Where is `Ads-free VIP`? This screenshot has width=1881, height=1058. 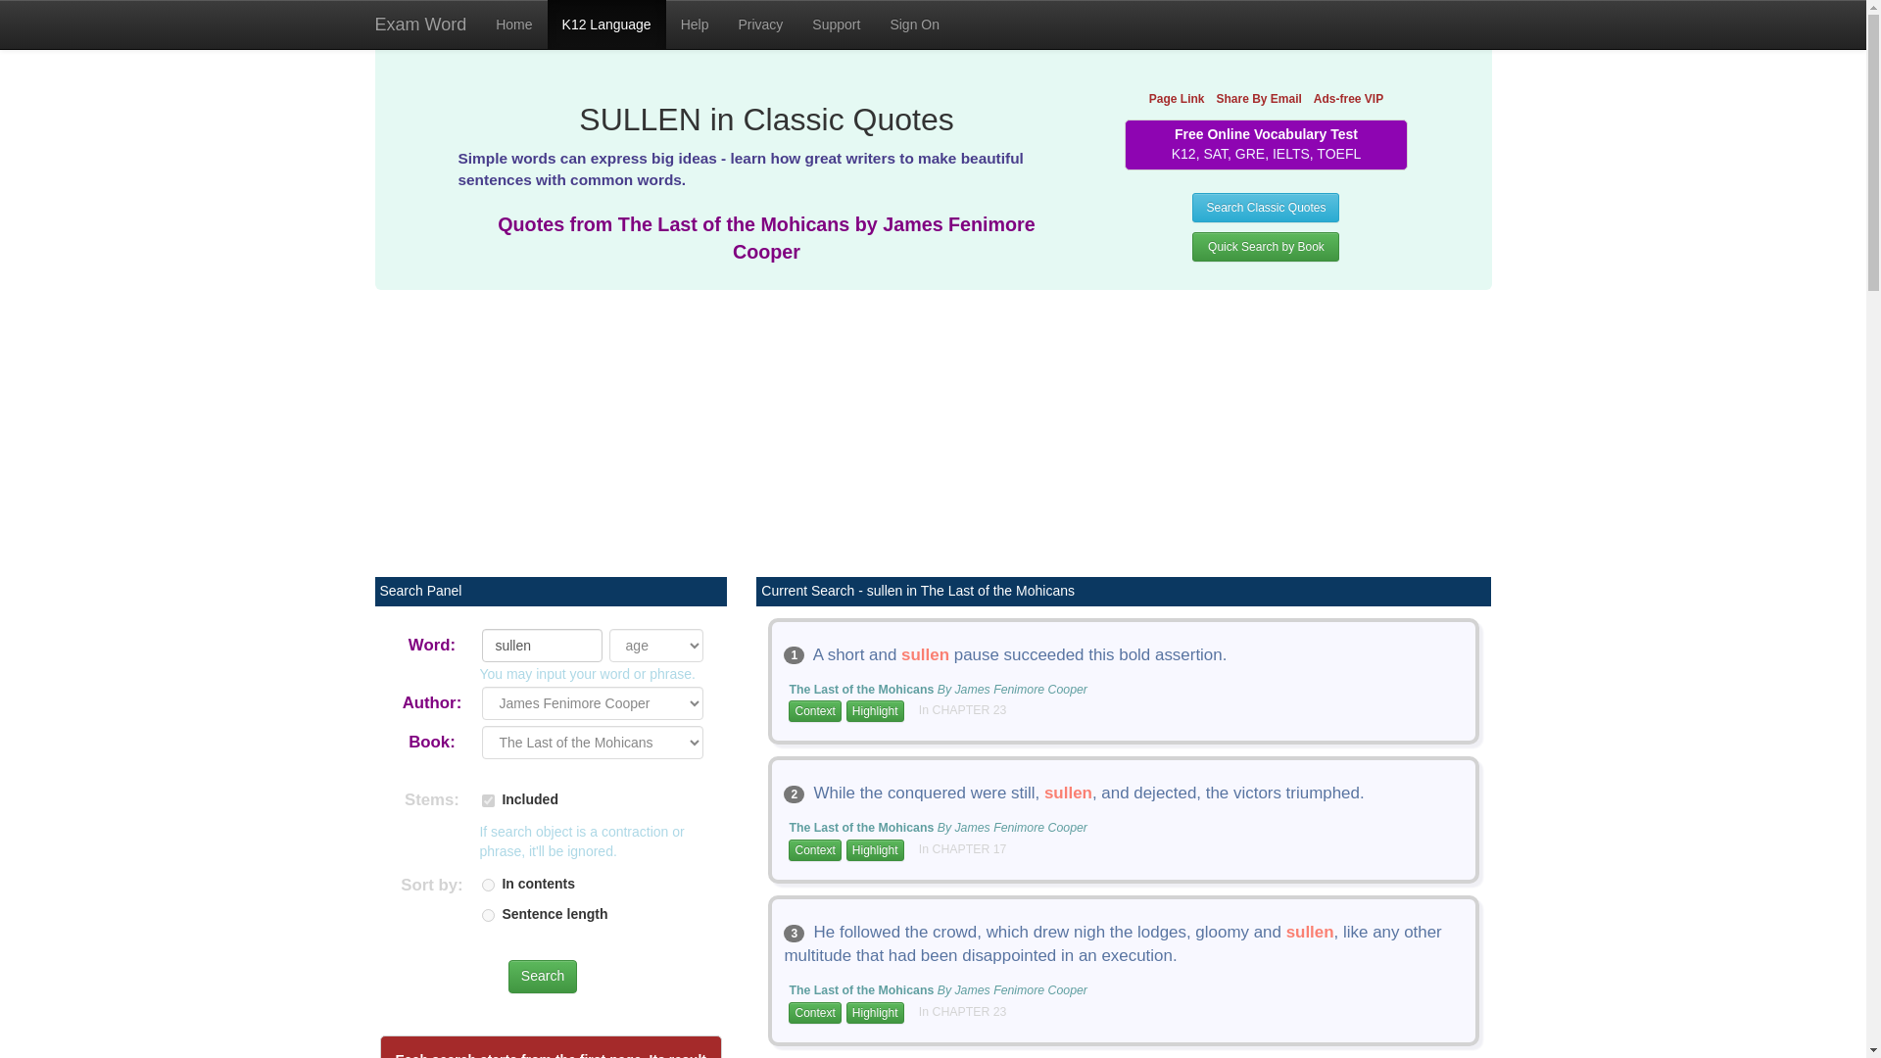 Ads-free VIP is located at coordinates (1348, 98).